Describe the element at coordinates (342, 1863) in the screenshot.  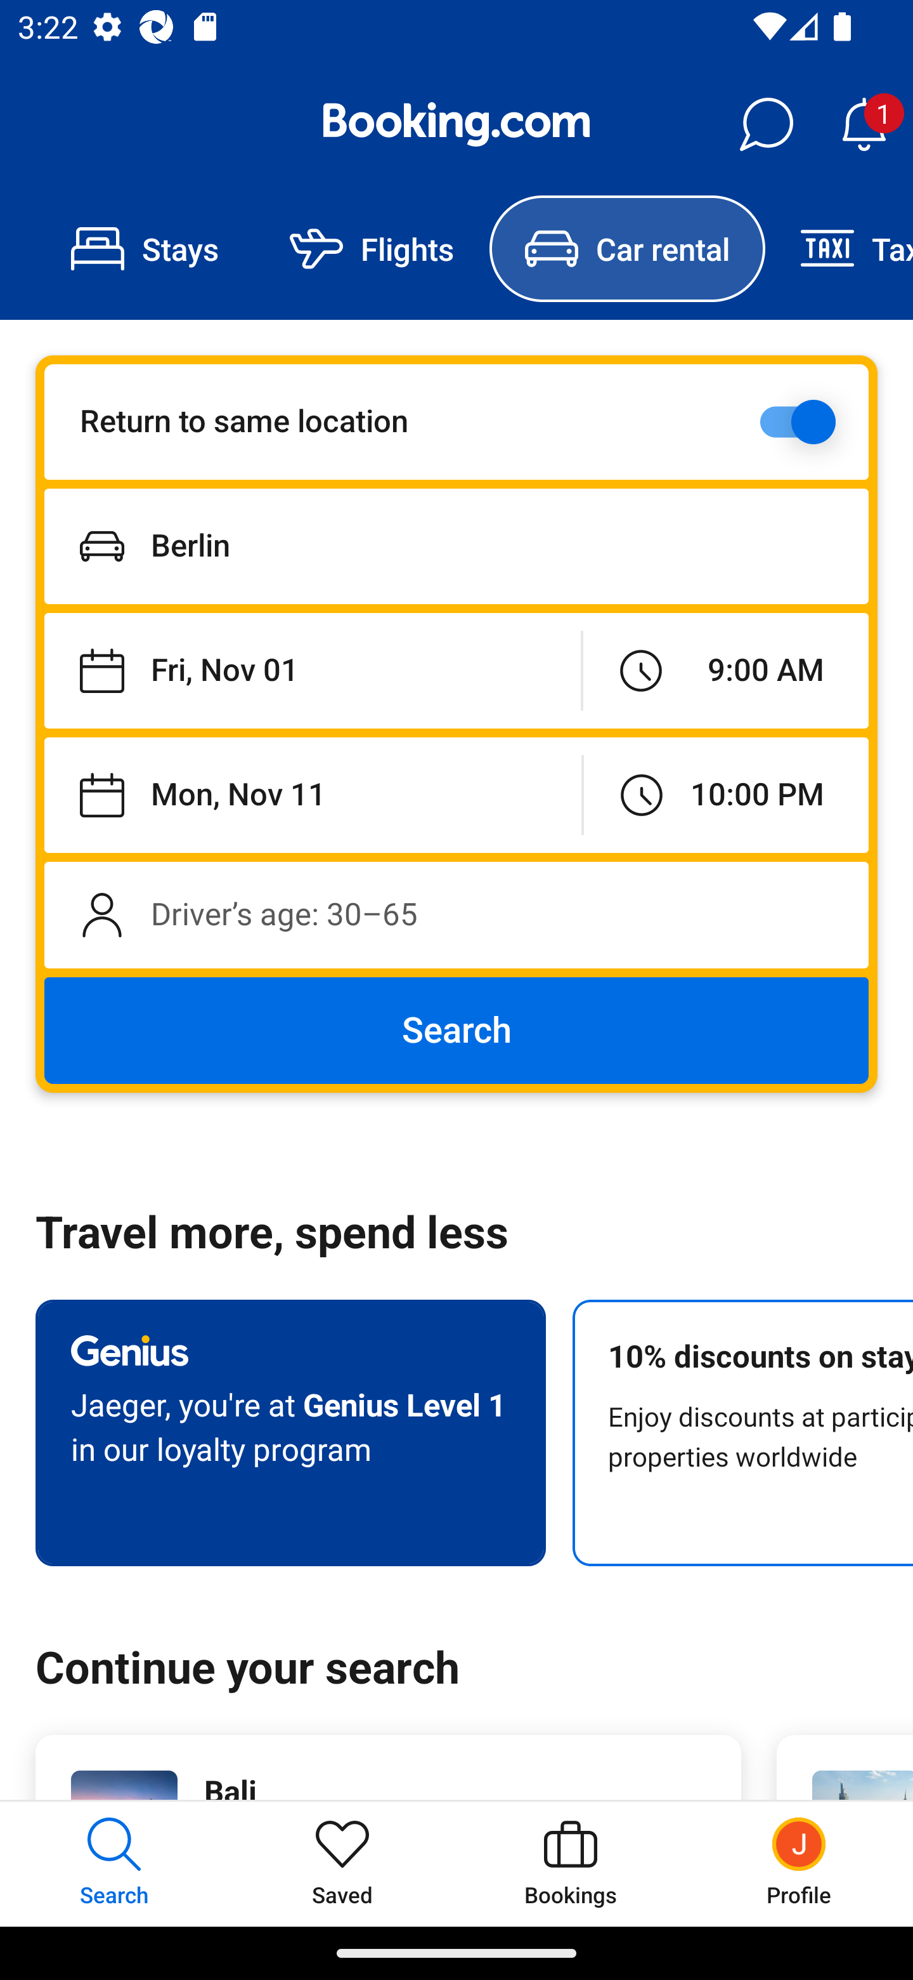
I see `Saved` at that location.